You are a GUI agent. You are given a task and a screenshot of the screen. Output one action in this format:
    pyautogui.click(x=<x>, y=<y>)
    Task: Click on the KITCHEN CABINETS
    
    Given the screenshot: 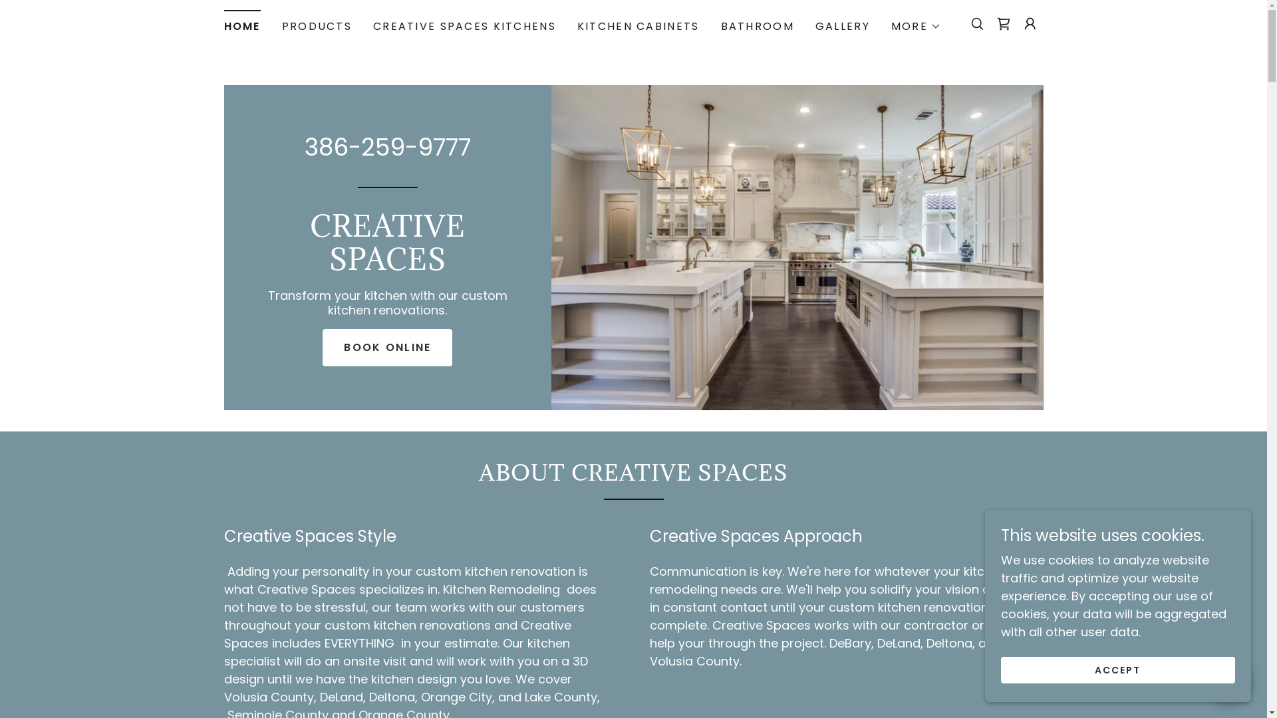 What is the action you would take?
    pyautogui.click(x=638, y=27)
    